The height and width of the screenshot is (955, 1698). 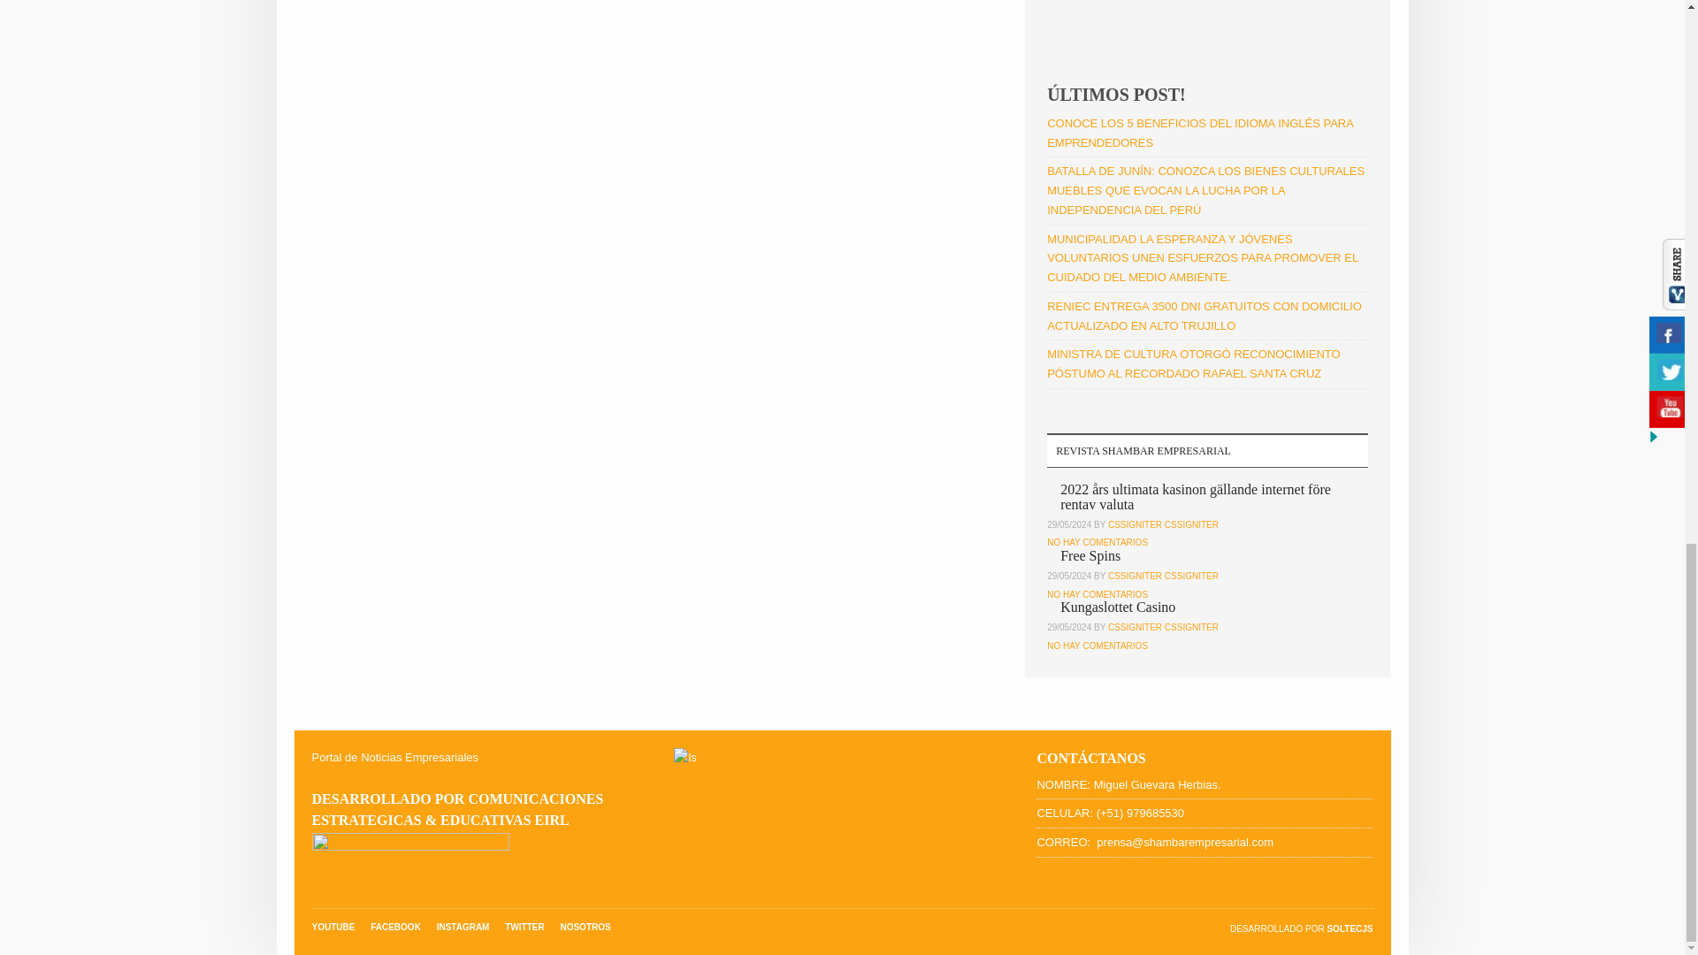 What do you see at coordinates (1164, 524) in the screenshot?
I see `Entradas de cssigniter cssigniter` at bounding box center [1164, 524].